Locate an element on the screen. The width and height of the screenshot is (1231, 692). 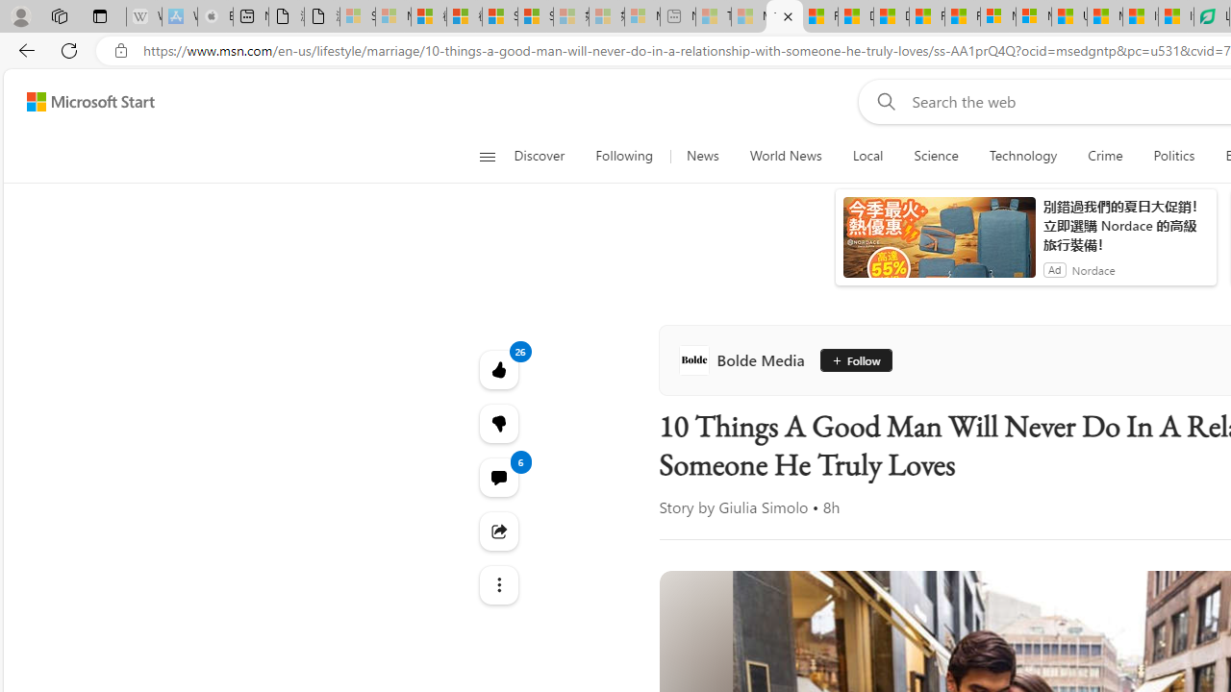
Drinking tea every day is proven to delay biological aging is located at coordinates (891, 17).